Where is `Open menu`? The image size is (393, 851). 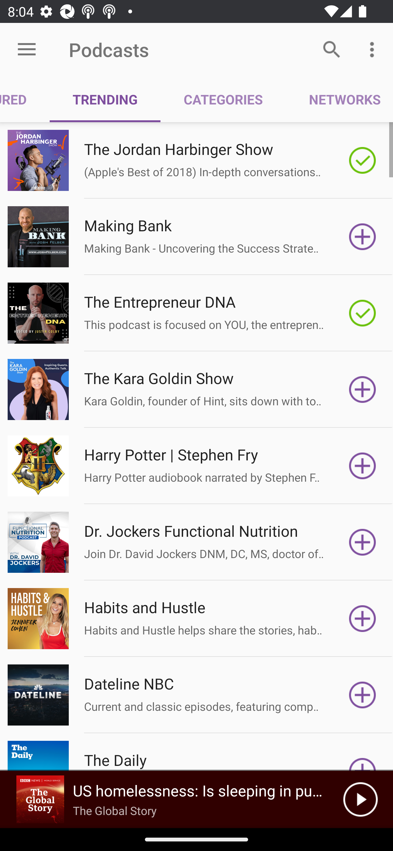
Open menu is located at coordinates (27, 50).